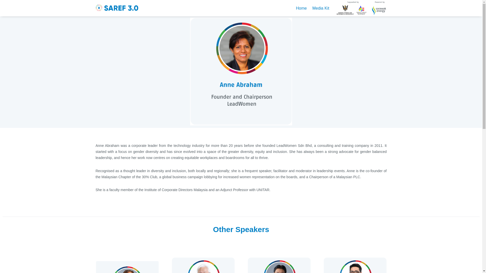 The height and width of the screenshot is (273, 486). What do you see at coordinates (301, 8) in the screenshot?
I see `Home` at bounding box center [301, 8].